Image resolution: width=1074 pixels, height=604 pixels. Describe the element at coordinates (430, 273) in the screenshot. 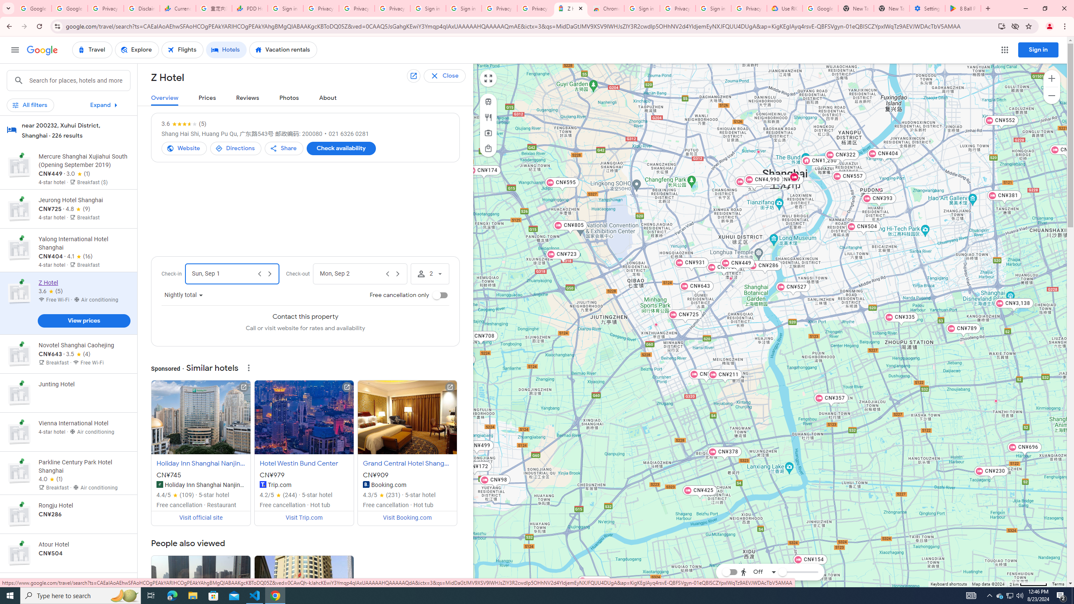

I see `Number of travelers. Current number of travelers is 2.` at that location.